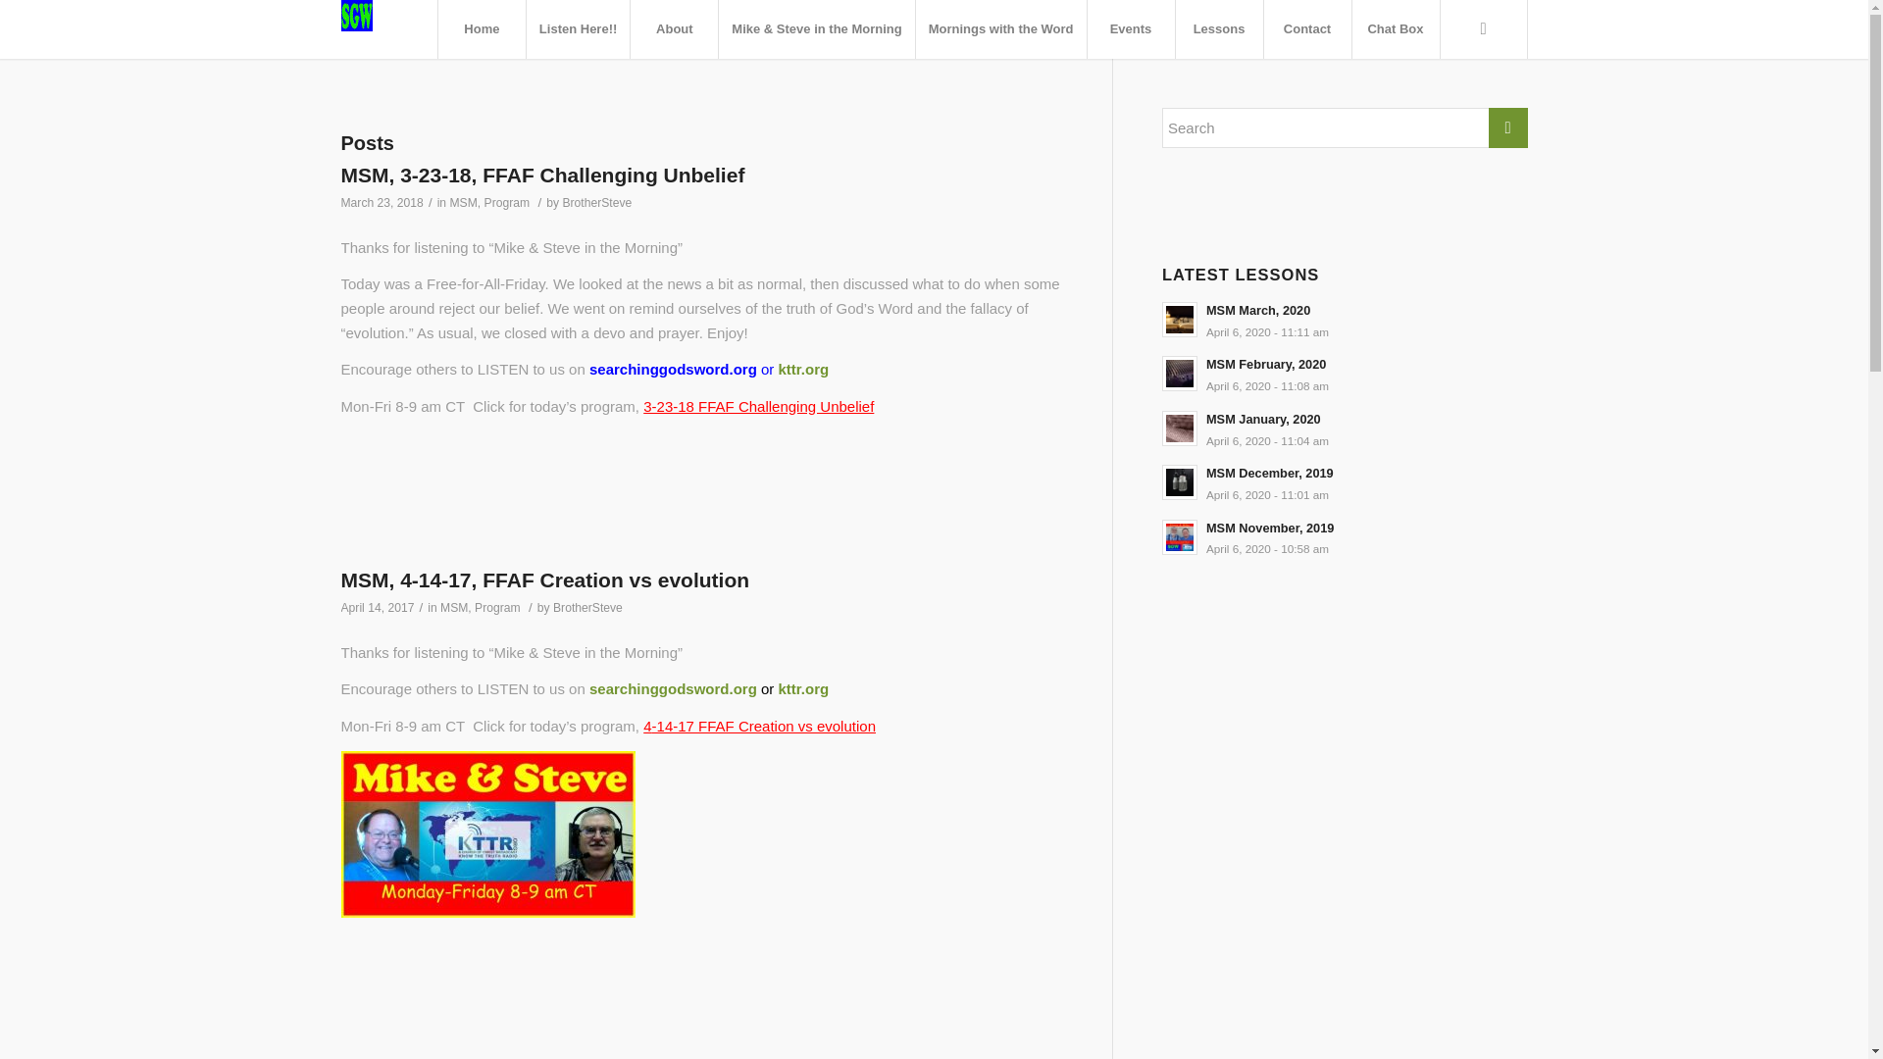 This screenshot has width=1883, height=1059. What do you see at coordinates (1344, 320) in the screenshot?
I see `Chat Box` at bounding box center [1344, 320].